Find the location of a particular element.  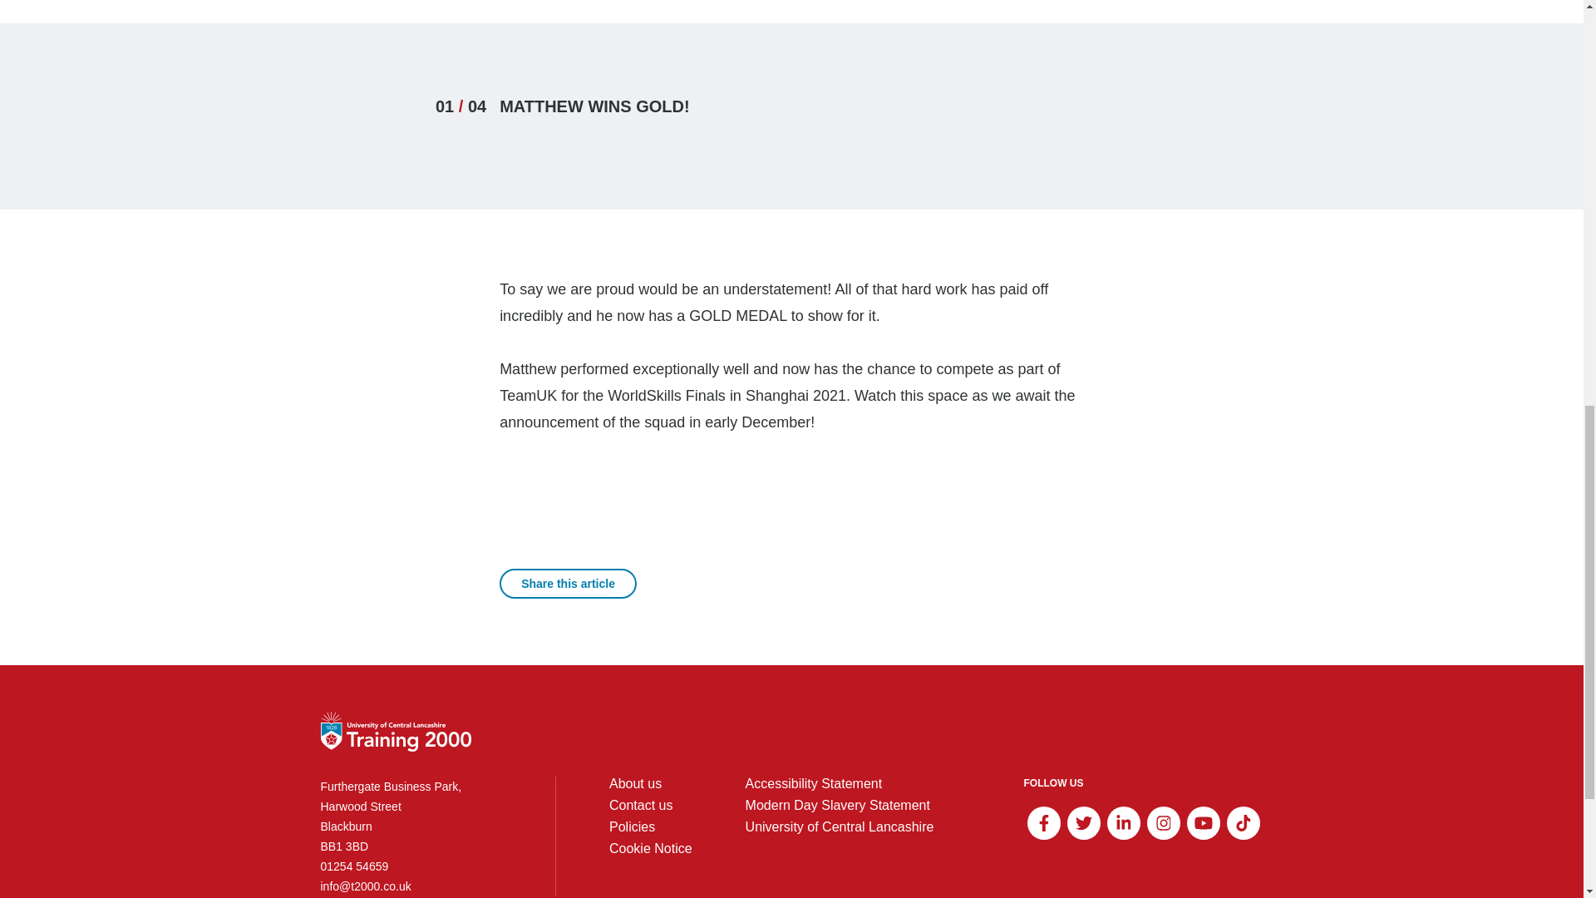

University of Central Lancashire is located at coordinates (840, 826).